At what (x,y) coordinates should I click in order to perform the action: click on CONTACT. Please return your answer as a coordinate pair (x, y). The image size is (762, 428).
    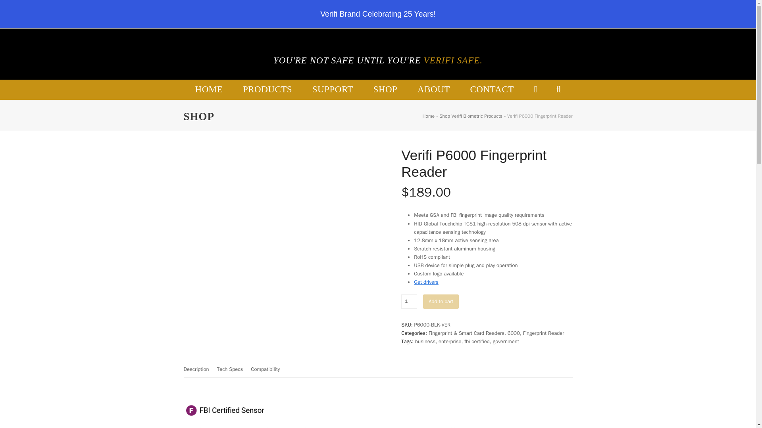
    Looking at the image, I should click on (492, 90).